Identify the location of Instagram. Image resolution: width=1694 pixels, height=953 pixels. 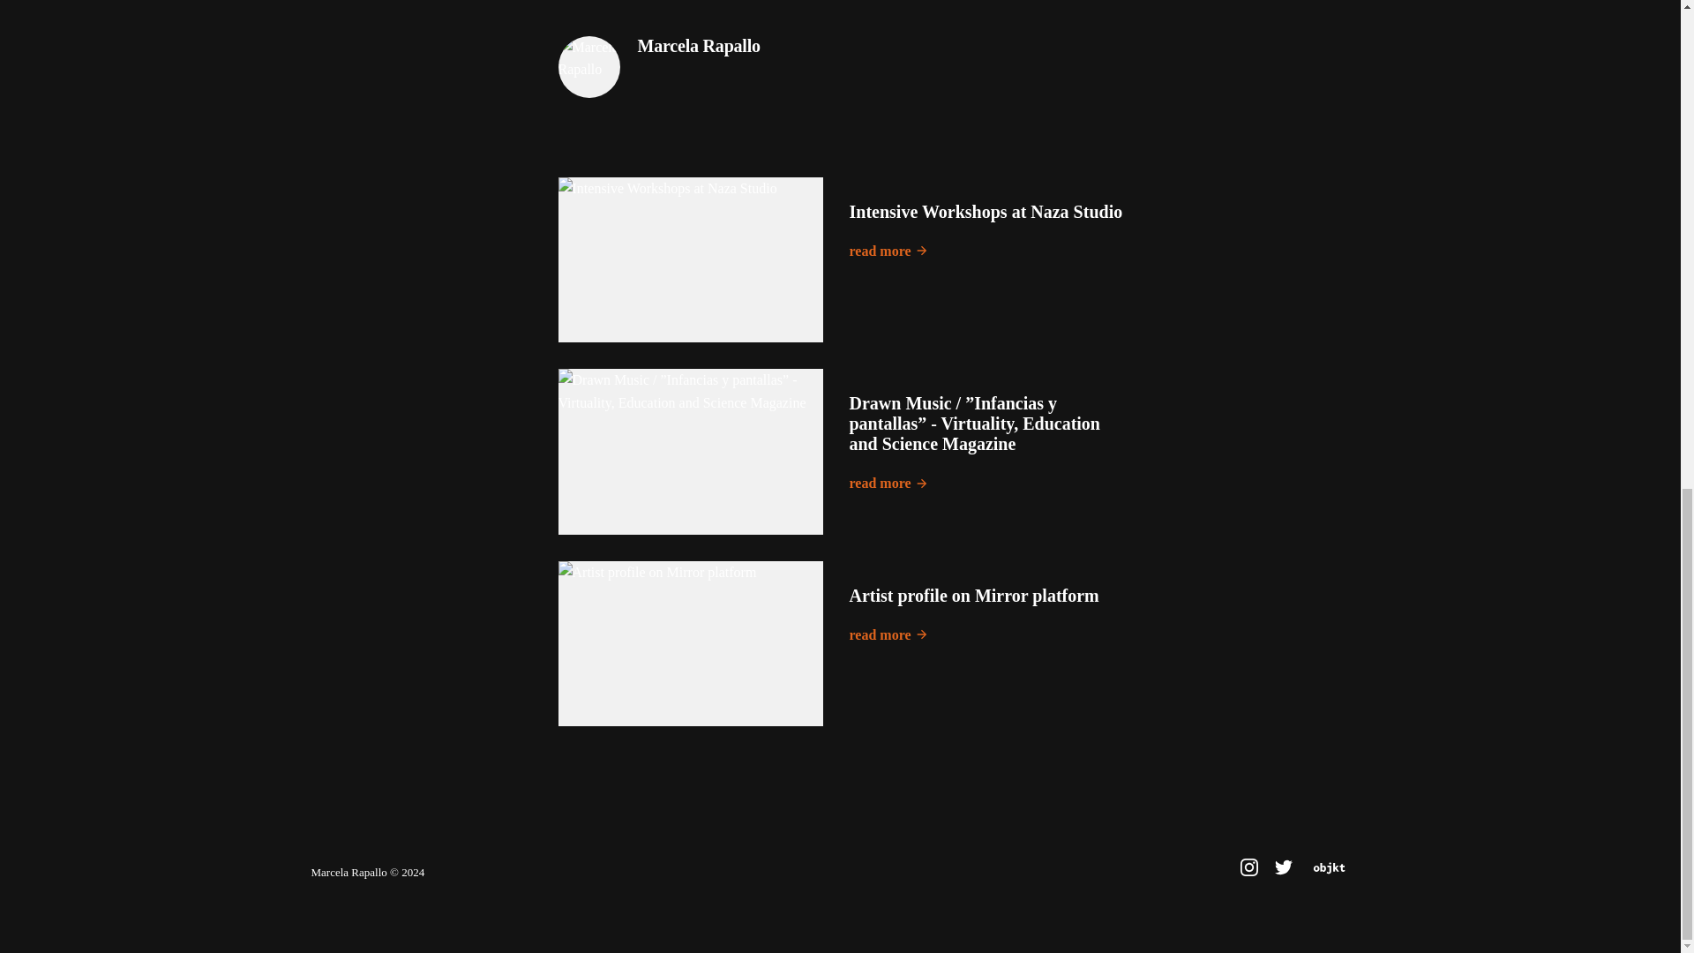
(1249, 872).